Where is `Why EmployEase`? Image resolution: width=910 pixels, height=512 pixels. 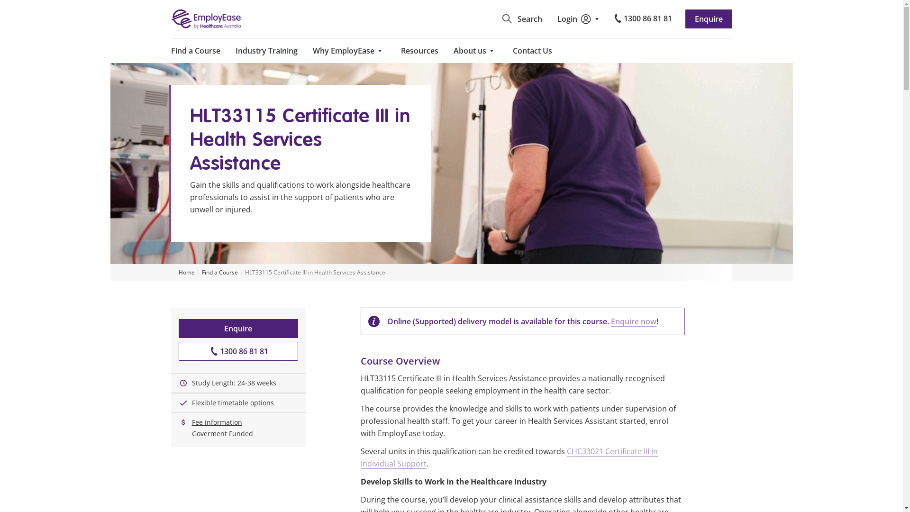 Why EmployEase is located at coordinates (349, 51).